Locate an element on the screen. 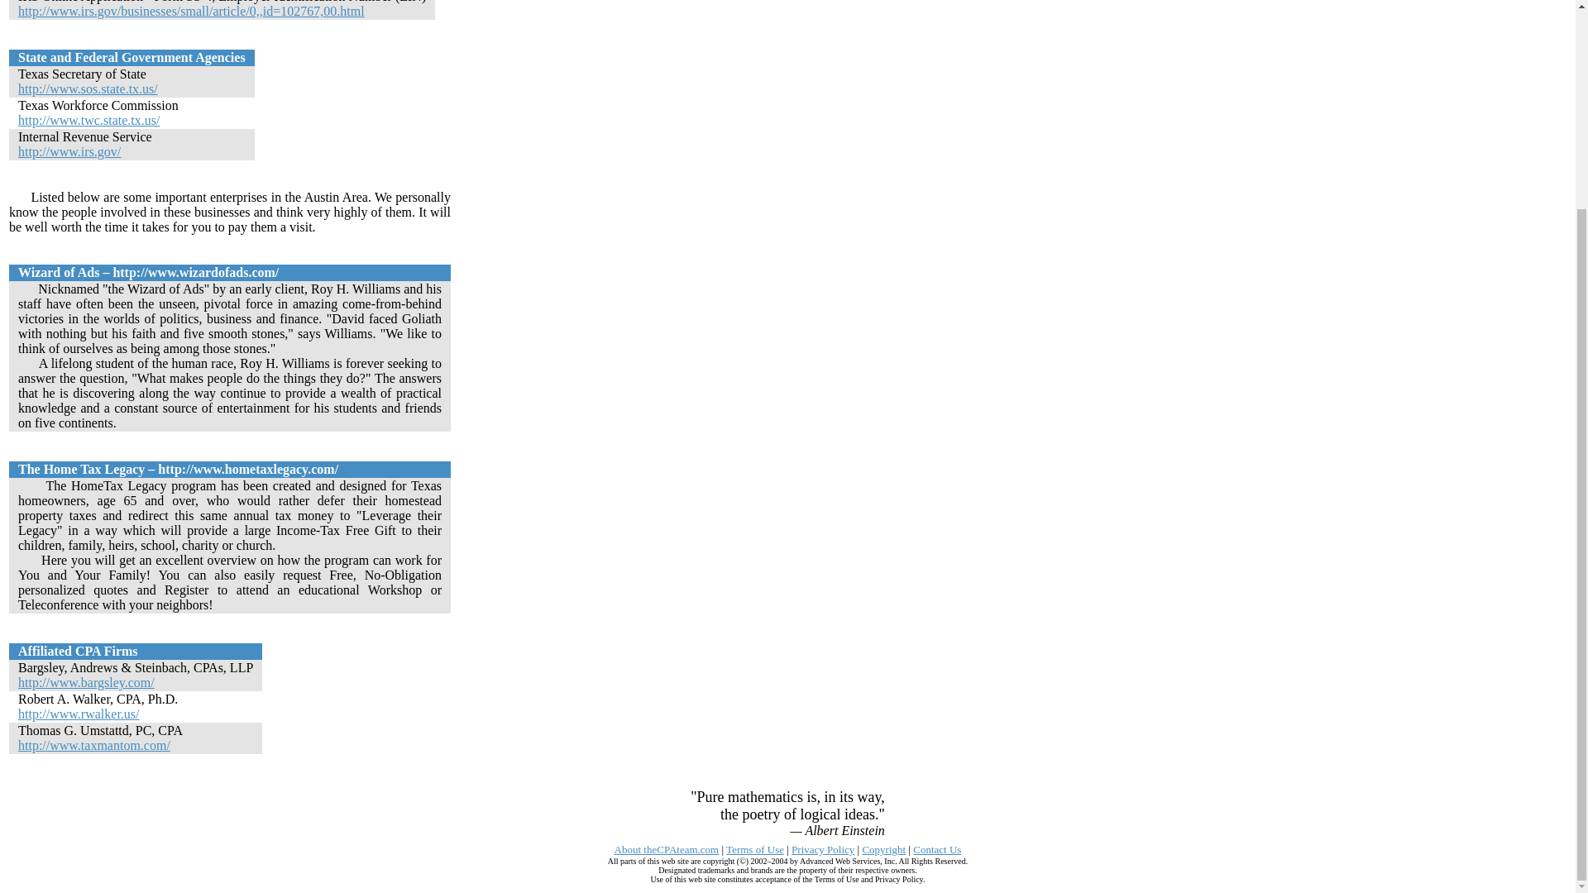 This screenshot has height=893, width=1588. Privacy Policy is located at coordinates (822, 848).